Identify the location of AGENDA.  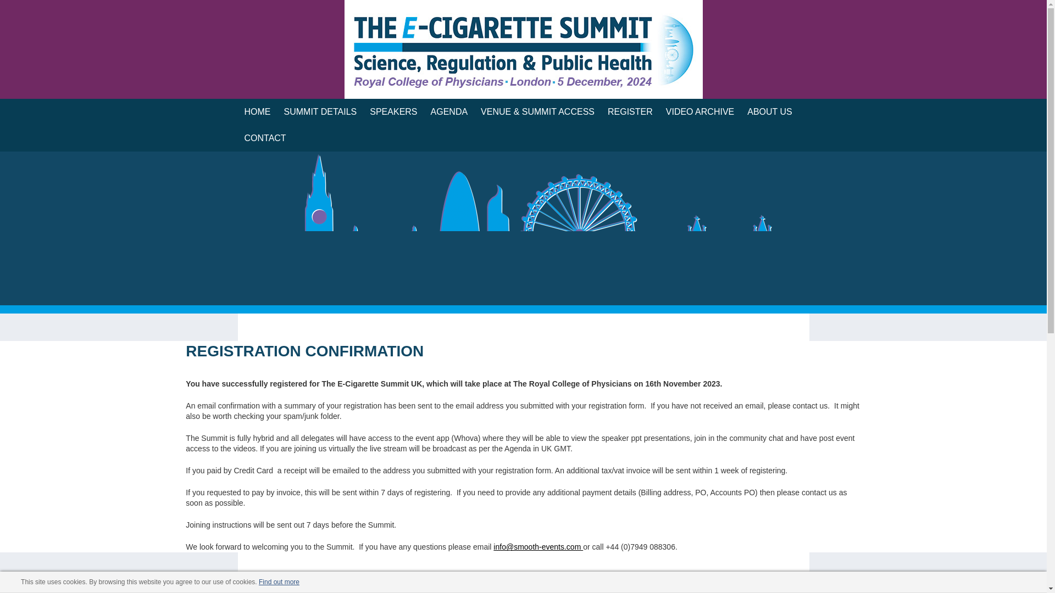
(449, 112).